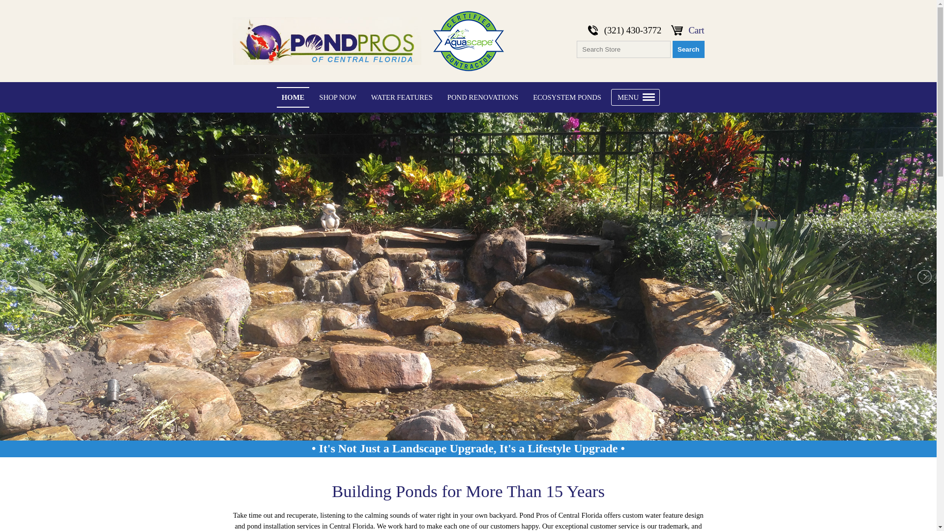 Image resolution: width=944 pixels, height=531 pixels. Describe the element at coordinates (338, 97) in the screenshot. I see `SHOP NOW` at that location.